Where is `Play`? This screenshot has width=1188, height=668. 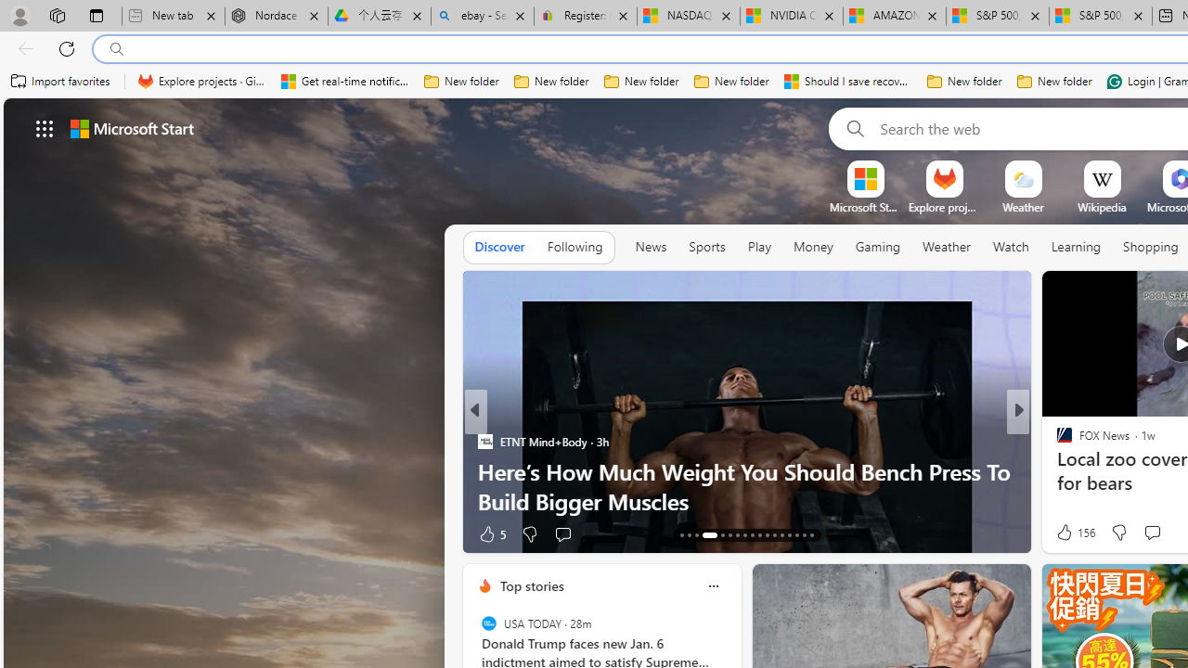 Play is located at coordinates (759, 247).